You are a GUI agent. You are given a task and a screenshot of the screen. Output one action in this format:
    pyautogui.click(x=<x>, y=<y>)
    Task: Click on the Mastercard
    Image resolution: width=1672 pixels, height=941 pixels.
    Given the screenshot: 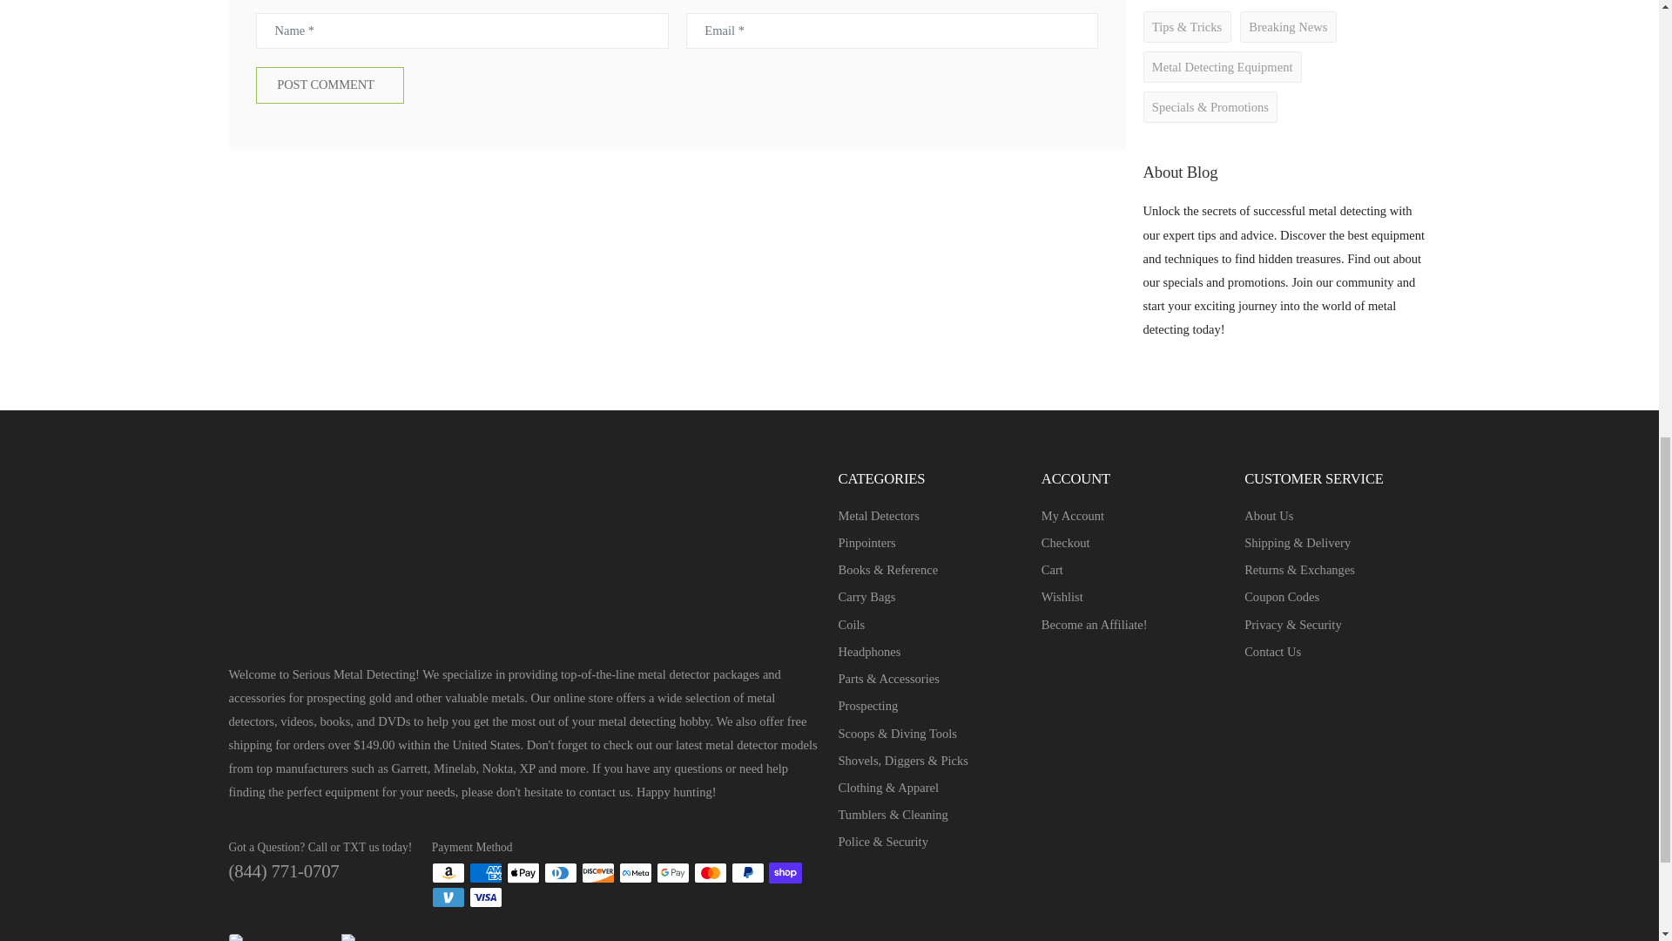 What is the action you would take?
    pyautogui.click(x=711, y=873)
    